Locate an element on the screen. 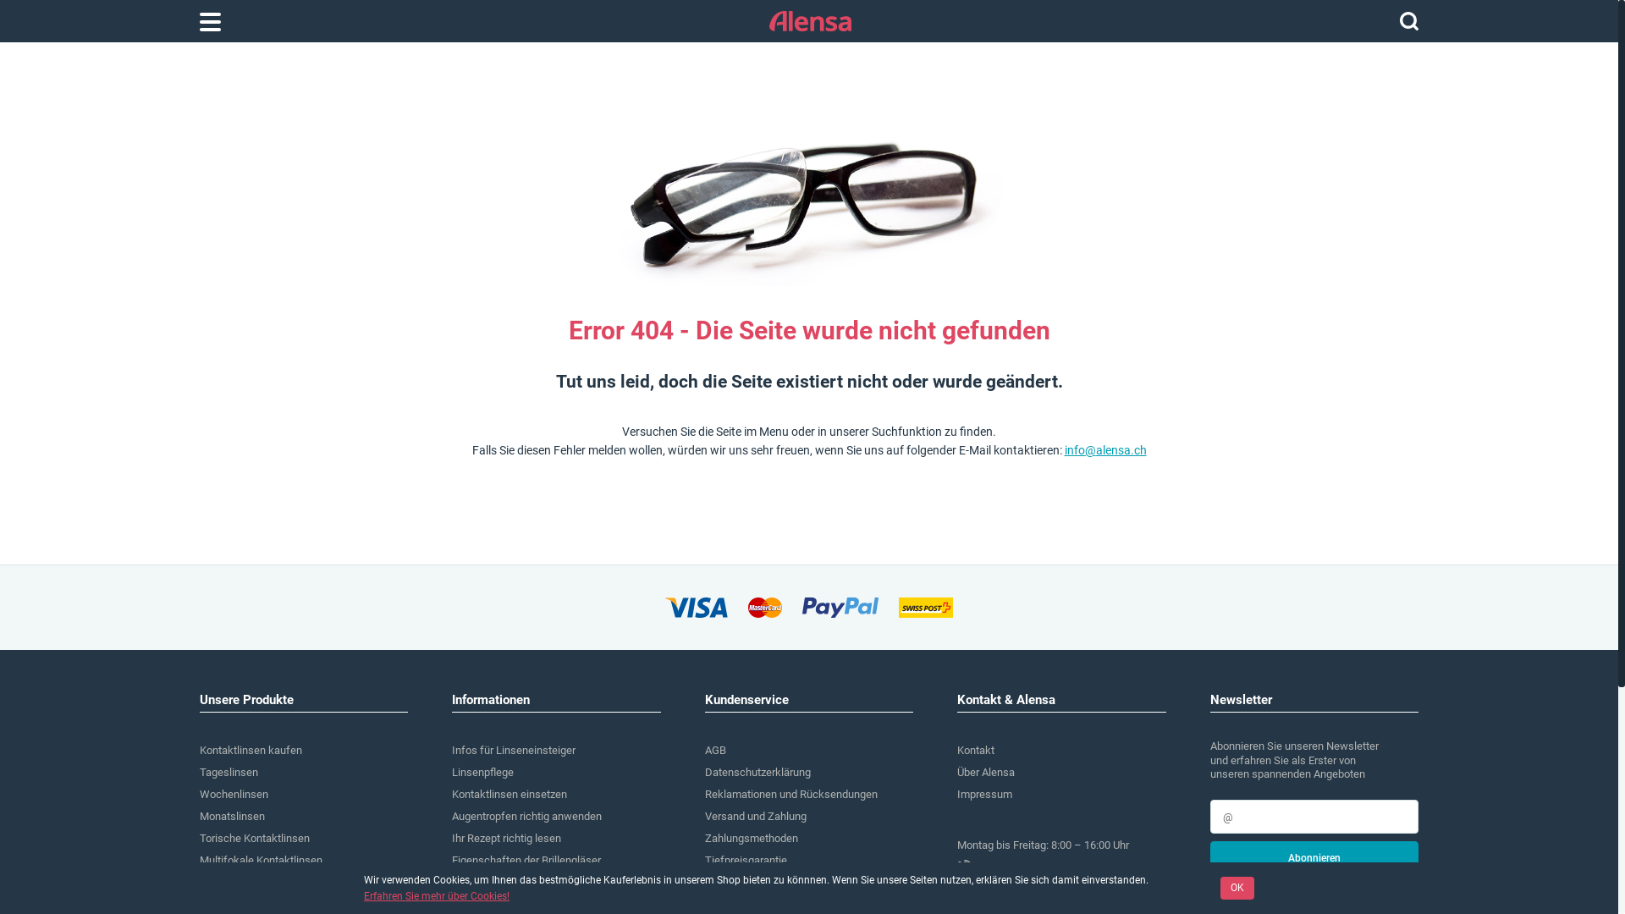  Tageslinsen is located at coordinates (229, 772).